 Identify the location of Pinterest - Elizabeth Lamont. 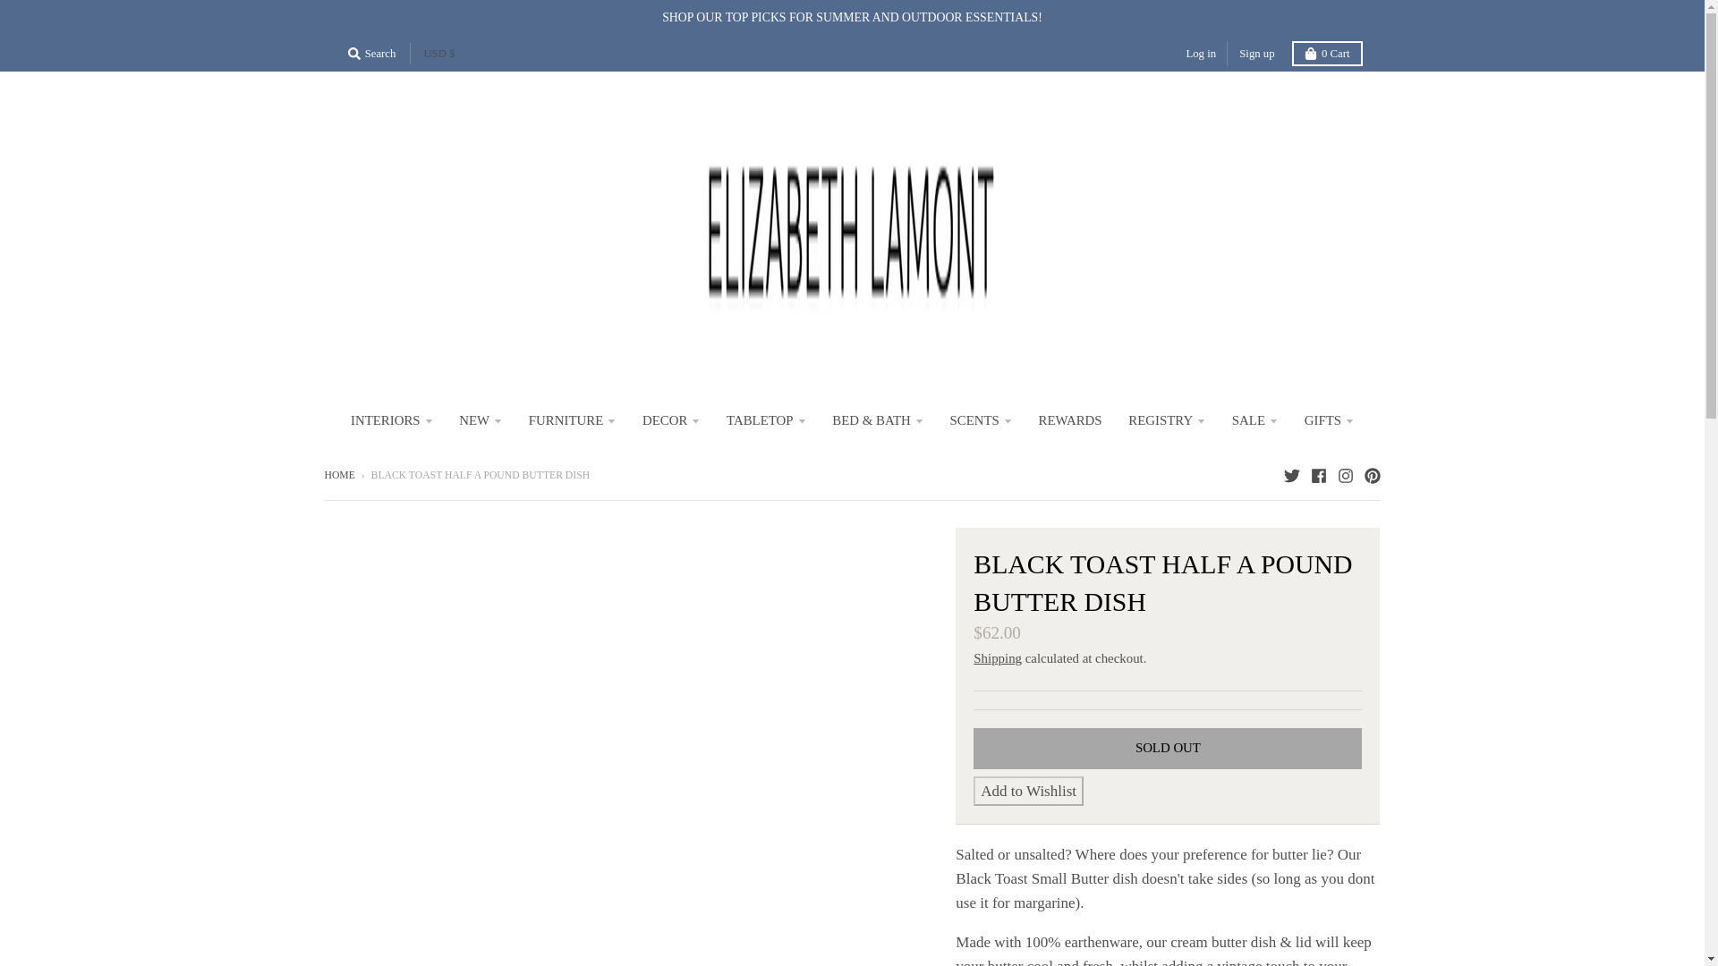
(1371, 474).